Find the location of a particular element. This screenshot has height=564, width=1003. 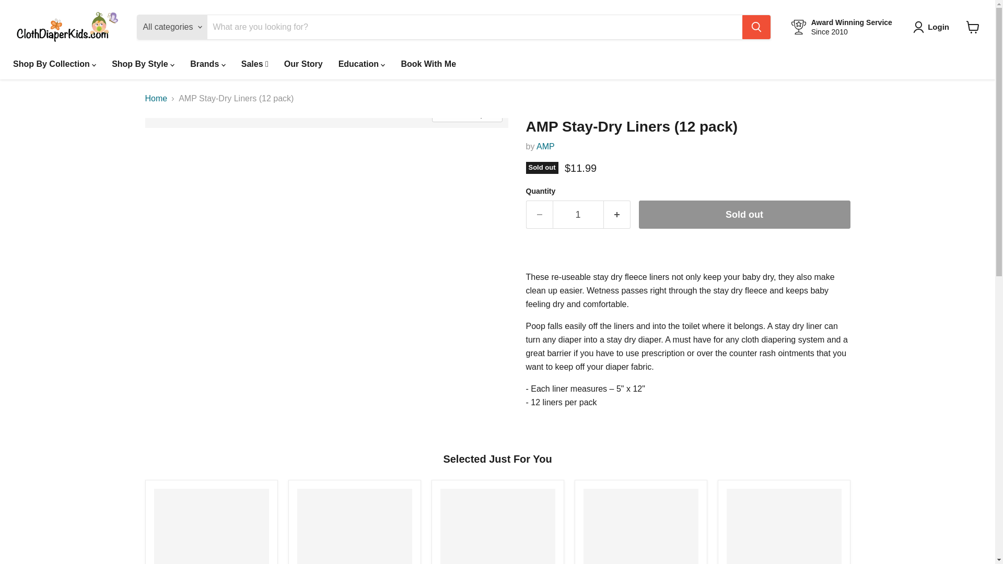

View cart is located at coordinates (973, 27).